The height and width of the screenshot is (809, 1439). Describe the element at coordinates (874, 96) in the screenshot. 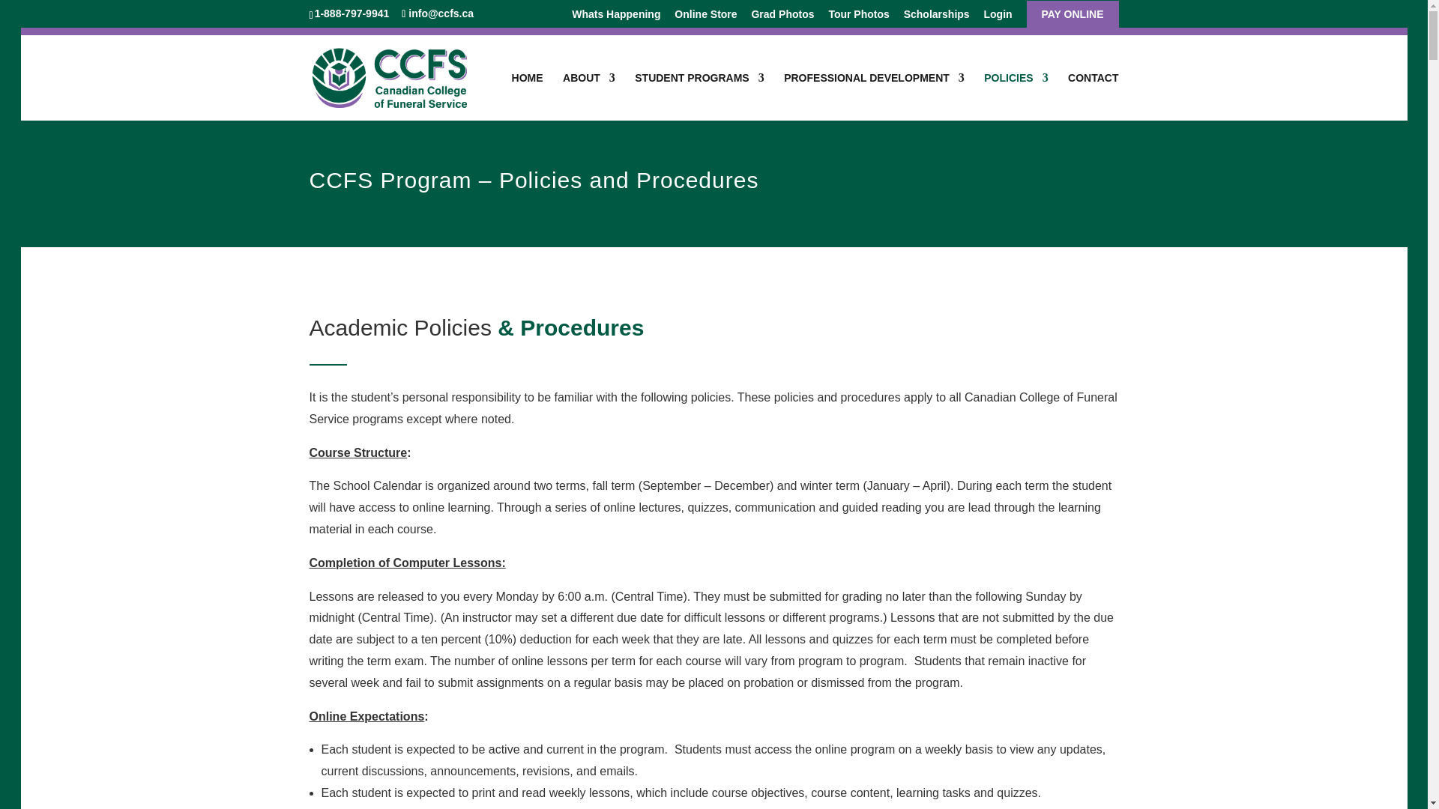

I see `PROFESSIONAL DEVELOPMENT` at that location.